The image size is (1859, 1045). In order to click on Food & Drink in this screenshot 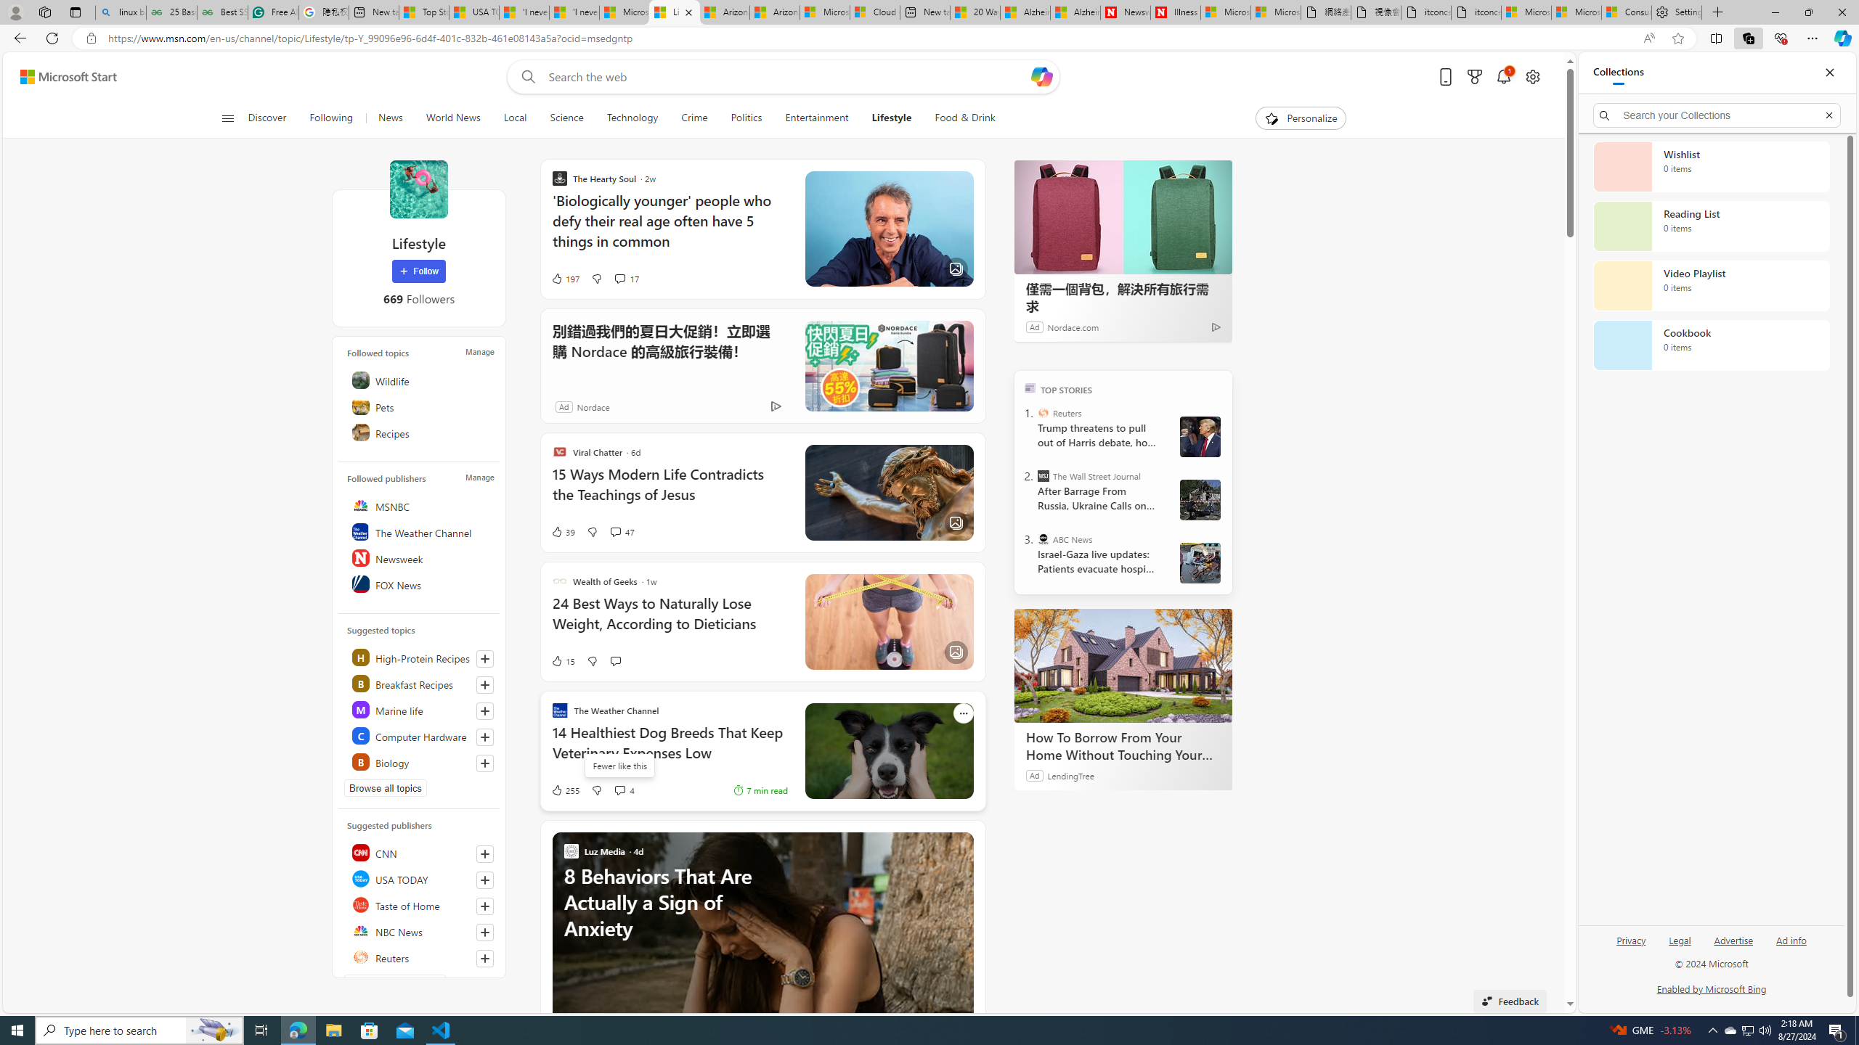, I will do `click(959, 118)`.